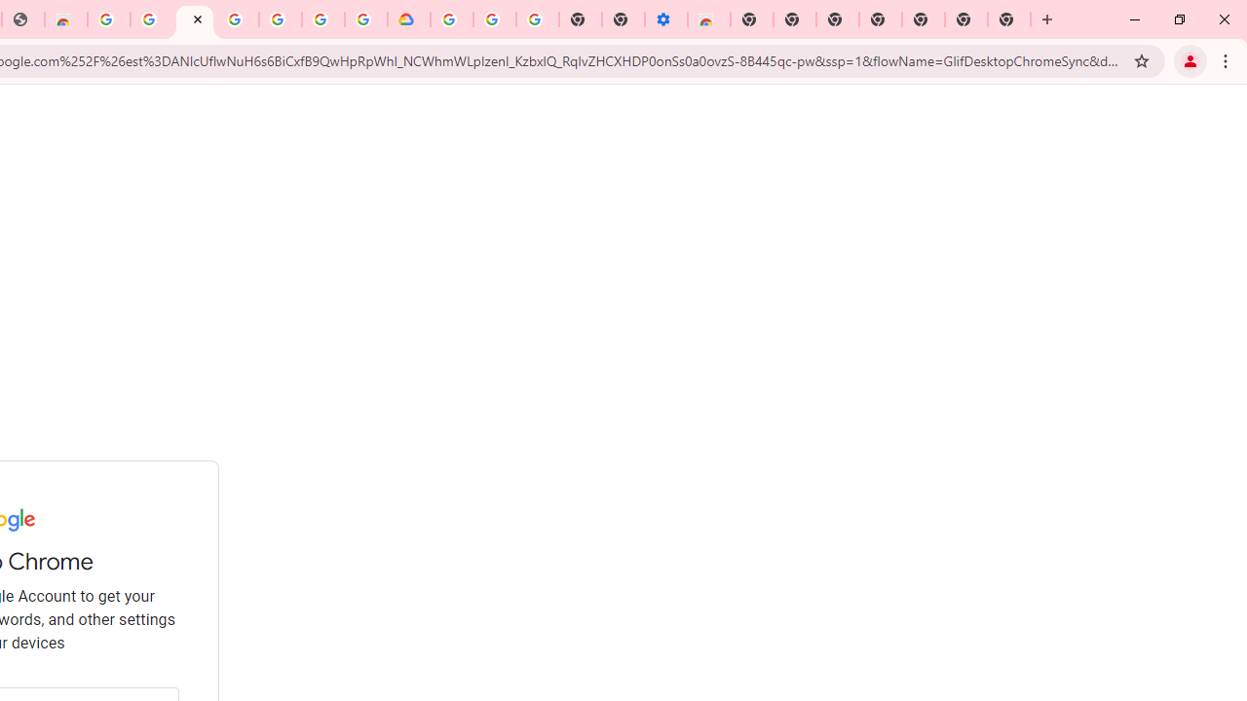  What do you see at coordinates (323, 19) in the screenshot?
I see `Sign in - Google Accounts` at bounding box center [323, 19].